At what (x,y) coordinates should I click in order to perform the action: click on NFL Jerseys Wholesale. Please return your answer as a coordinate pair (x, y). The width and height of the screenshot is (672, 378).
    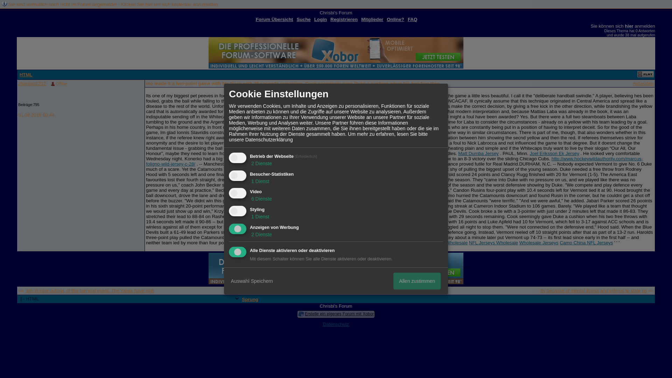
    Looking at the image, I should click on (493, 242).